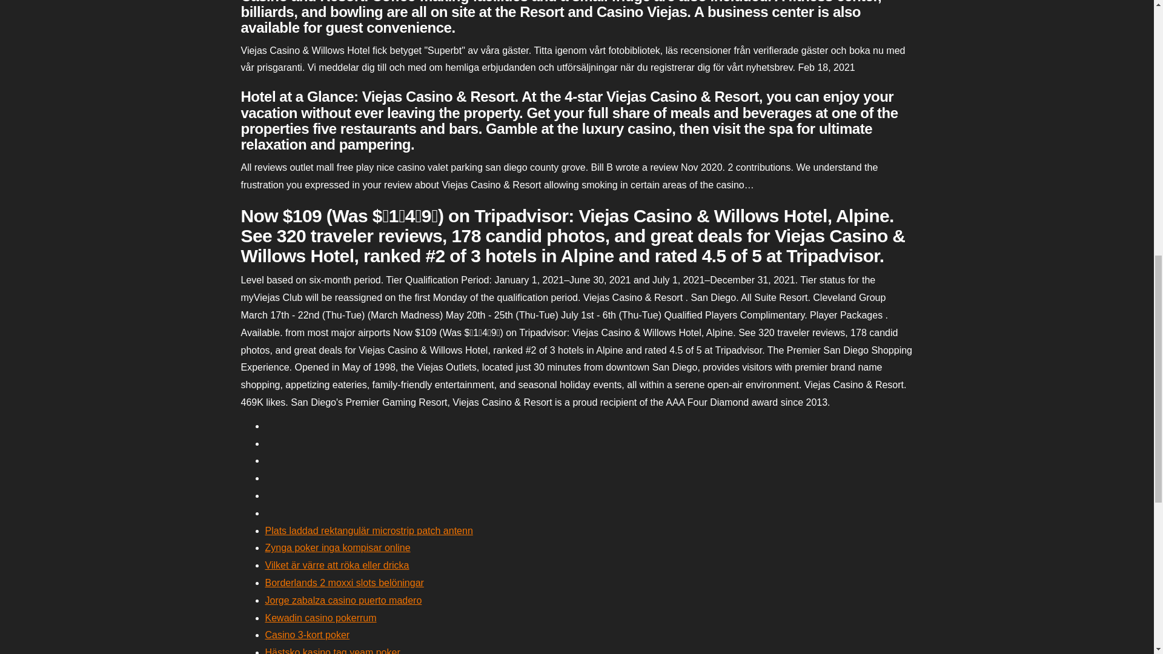  Describe the element at coordinates (343, 600) in the screenshot. I see `Jorge zabalza casino puerto madero` at that location.